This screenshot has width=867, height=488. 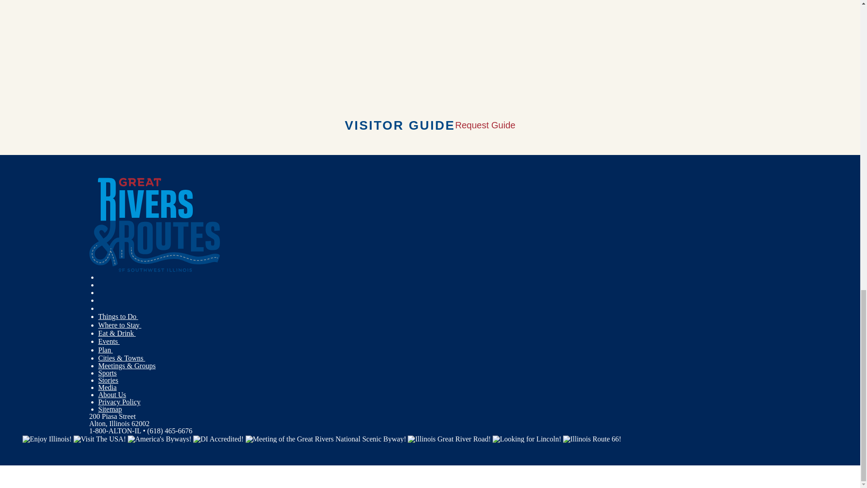 What do you see at coordinates (118, 316) in the screenshot?
I see `Things to Do` at bounding box center [118, 316].